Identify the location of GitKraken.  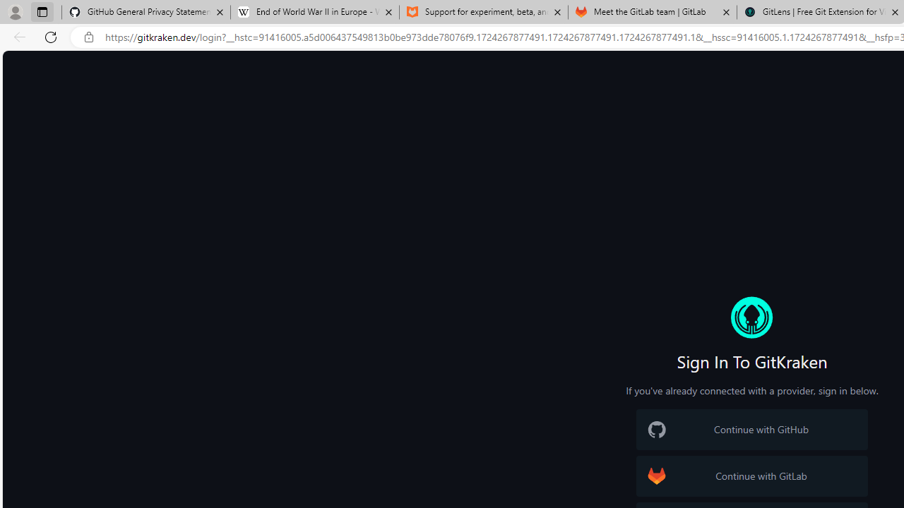
(751, 317).